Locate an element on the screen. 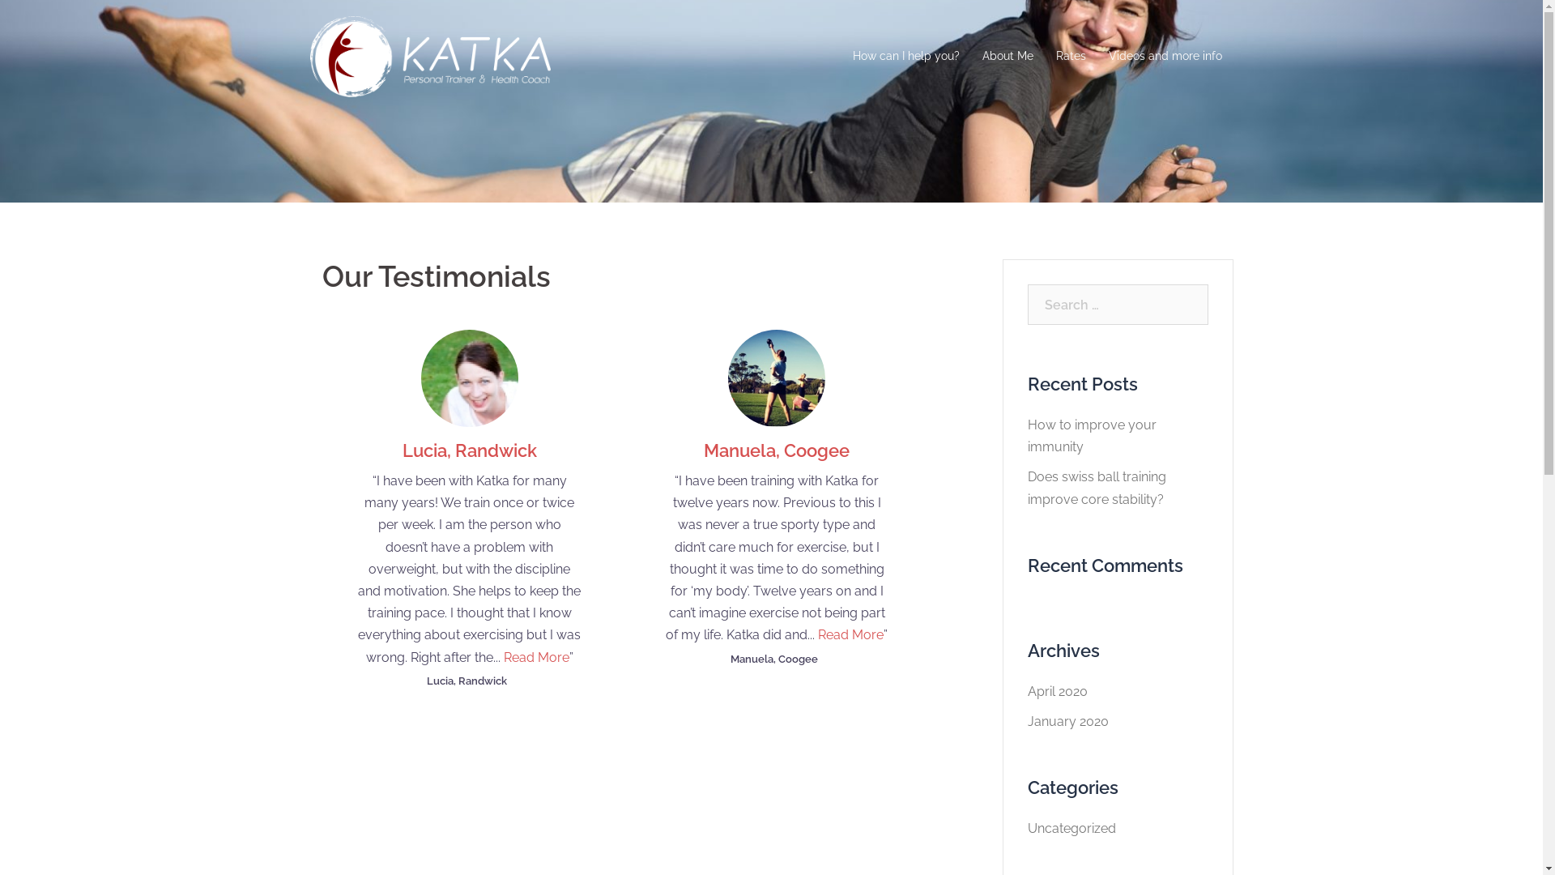 The width and height of the screenshot is (1555, 875). Uncategorized is located at coordinates (1071, 828).